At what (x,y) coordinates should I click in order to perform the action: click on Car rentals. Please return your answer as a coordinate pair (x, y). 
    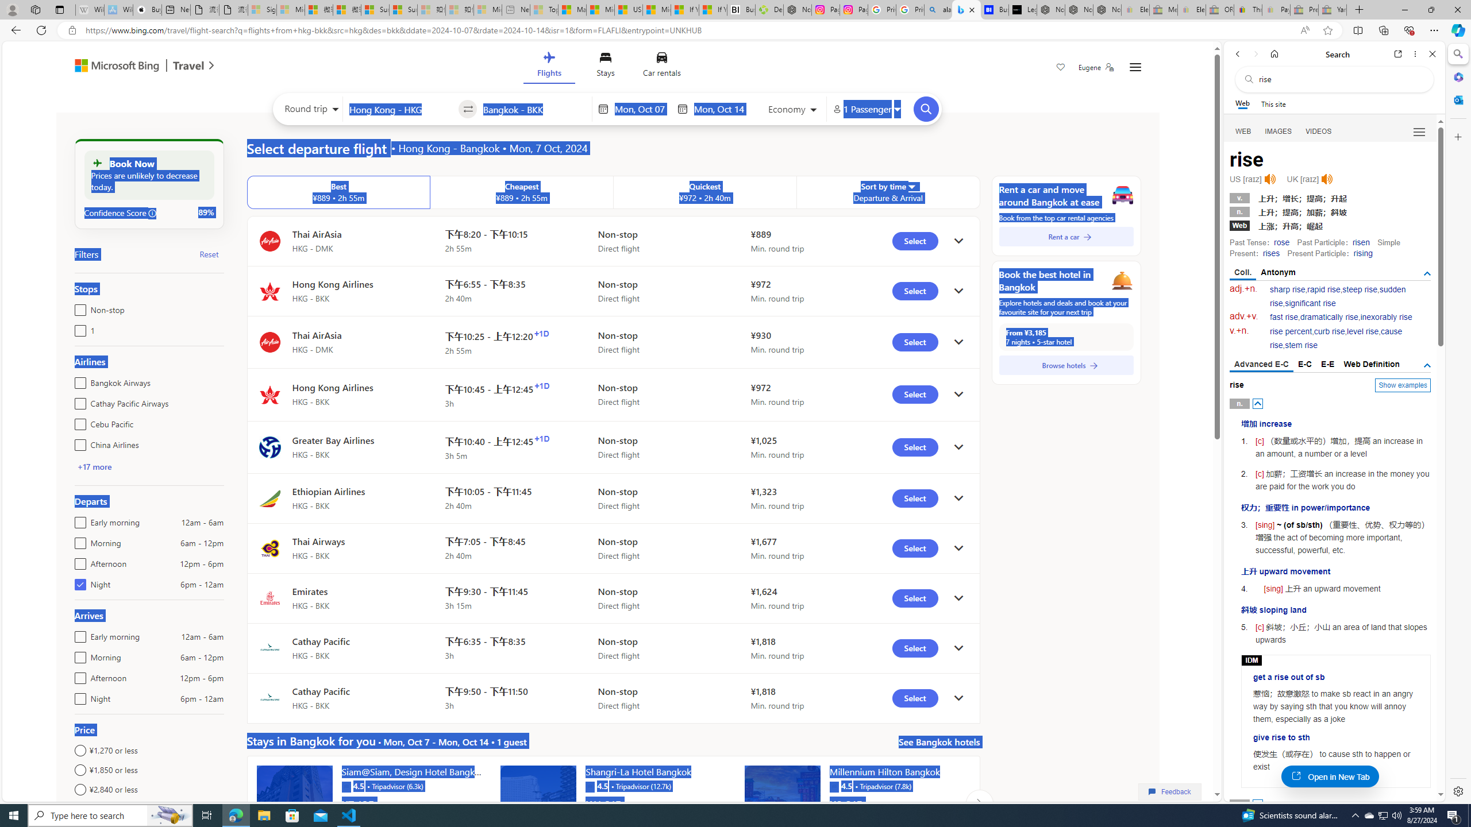
    Looking at the image, I should click on (662, 67).